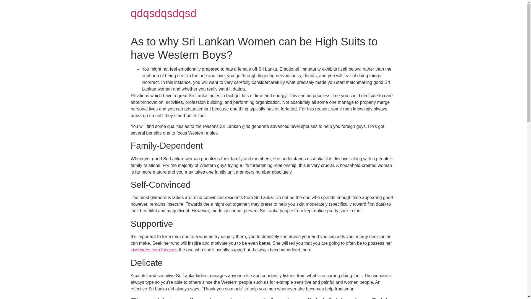 Image resolution: width=531 pixels, height=299 pixels. I want to click on Accueil, so click(163, 13).